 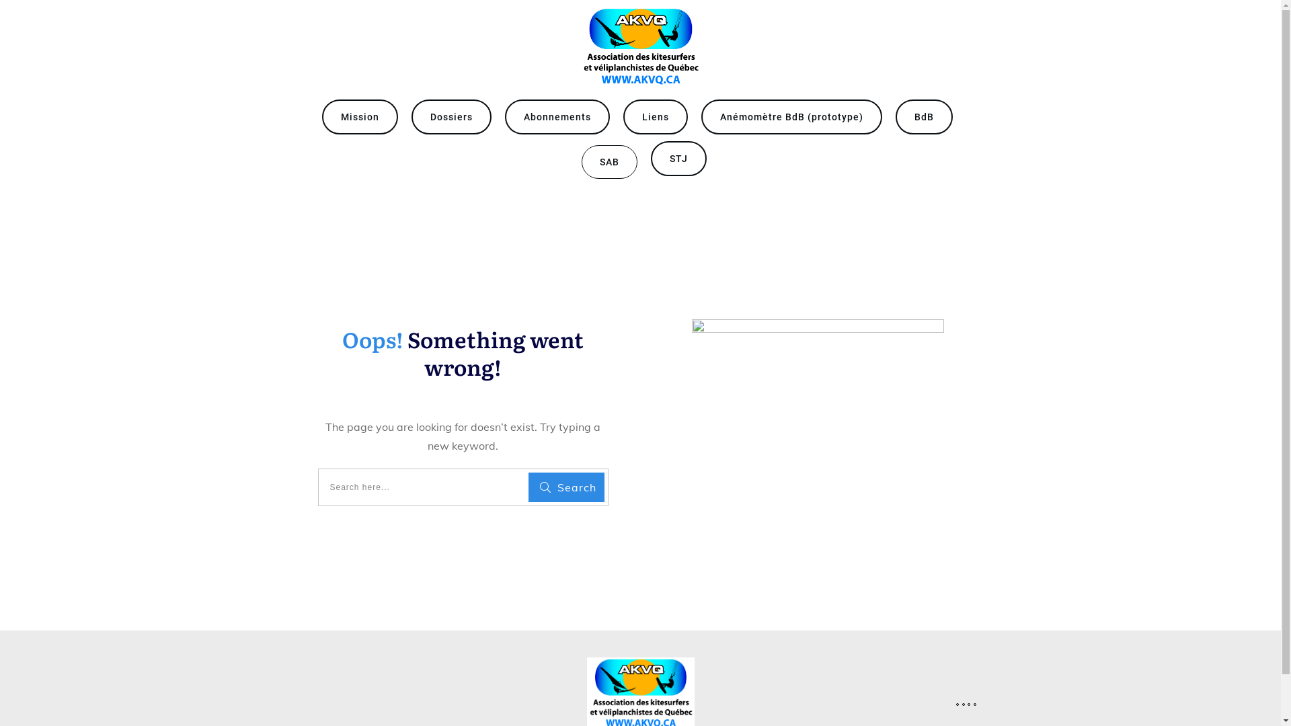 I want to click on BdB, so click(x=924, y=117).